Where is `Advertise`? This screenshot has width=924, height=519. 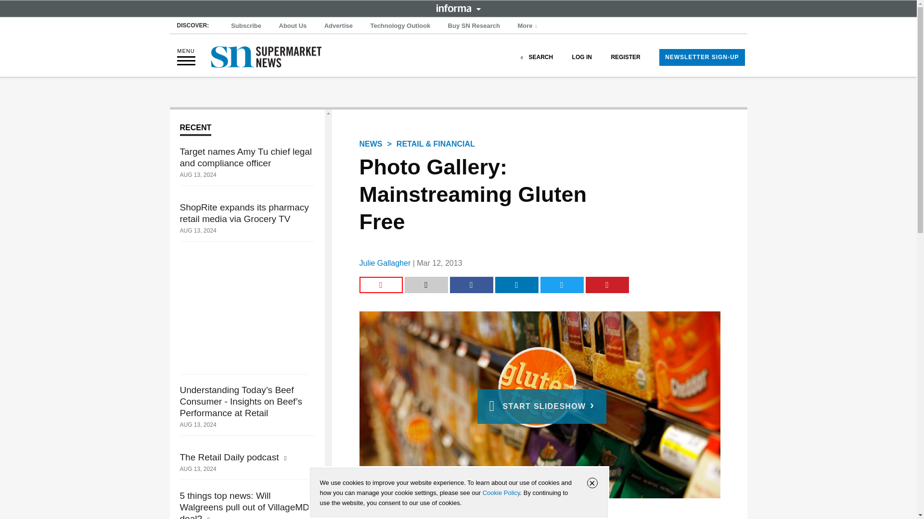 Advertise is located at coordinates (339, 26).